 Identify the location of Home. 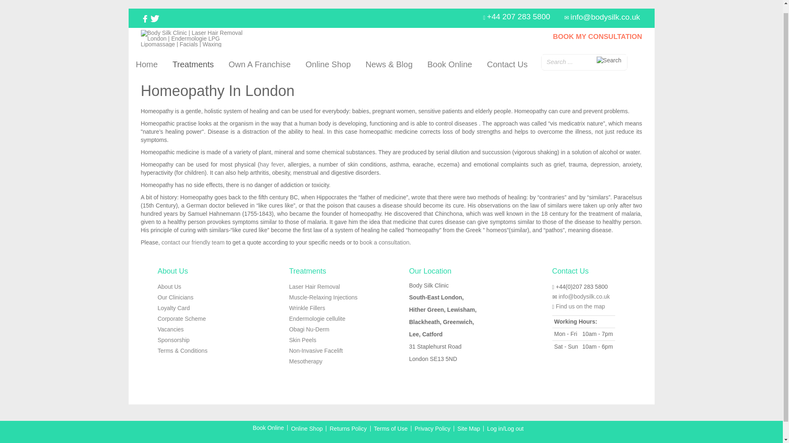
(146, 64).